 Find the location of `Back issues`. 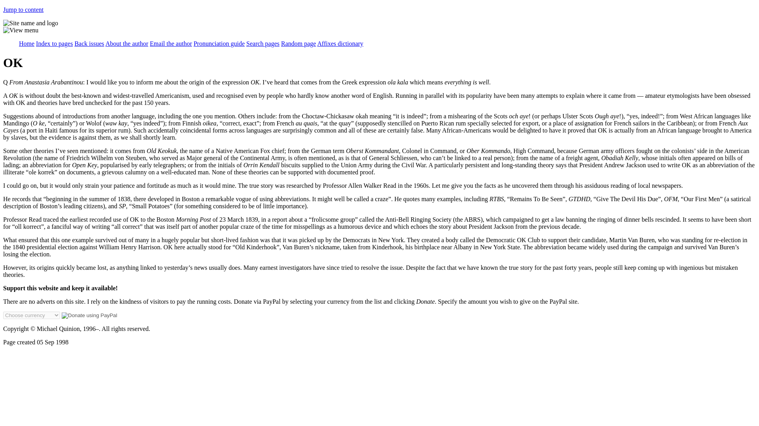

Back issues is located at coordinates (89, 43).